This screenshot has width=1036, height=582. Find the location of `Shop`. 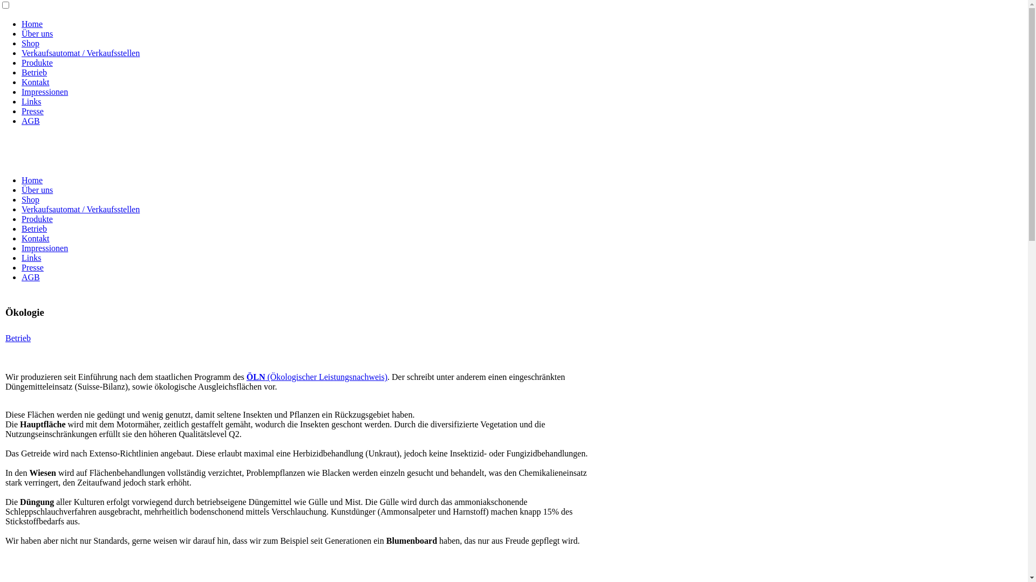

Shop is located at coordinates (30, 43).